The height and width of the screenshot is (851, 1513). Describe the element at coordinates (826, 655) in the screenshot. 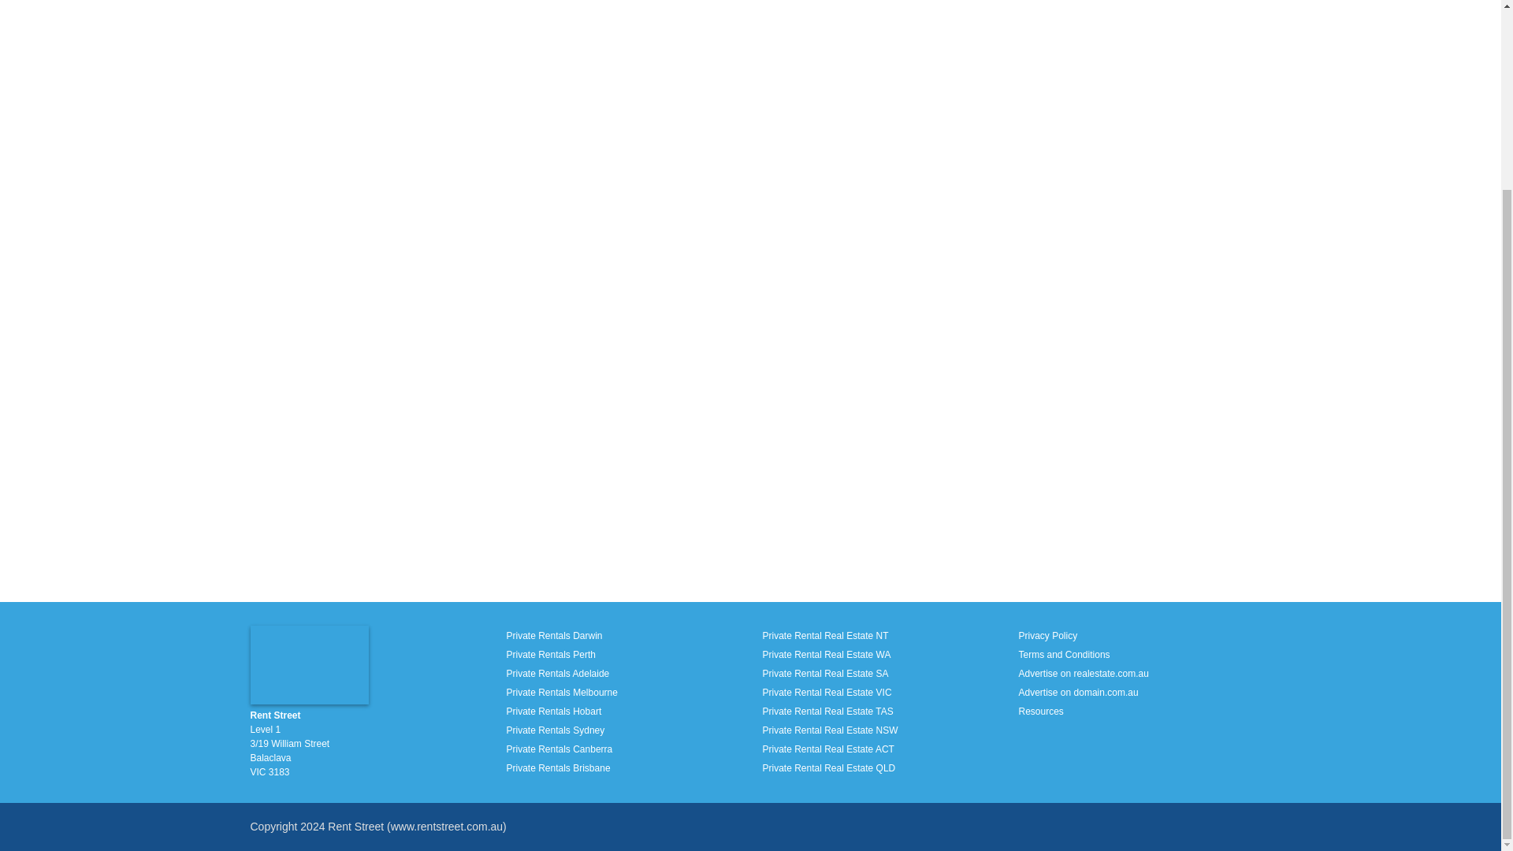

I see `Private Rental Real Estate WA` at that location.